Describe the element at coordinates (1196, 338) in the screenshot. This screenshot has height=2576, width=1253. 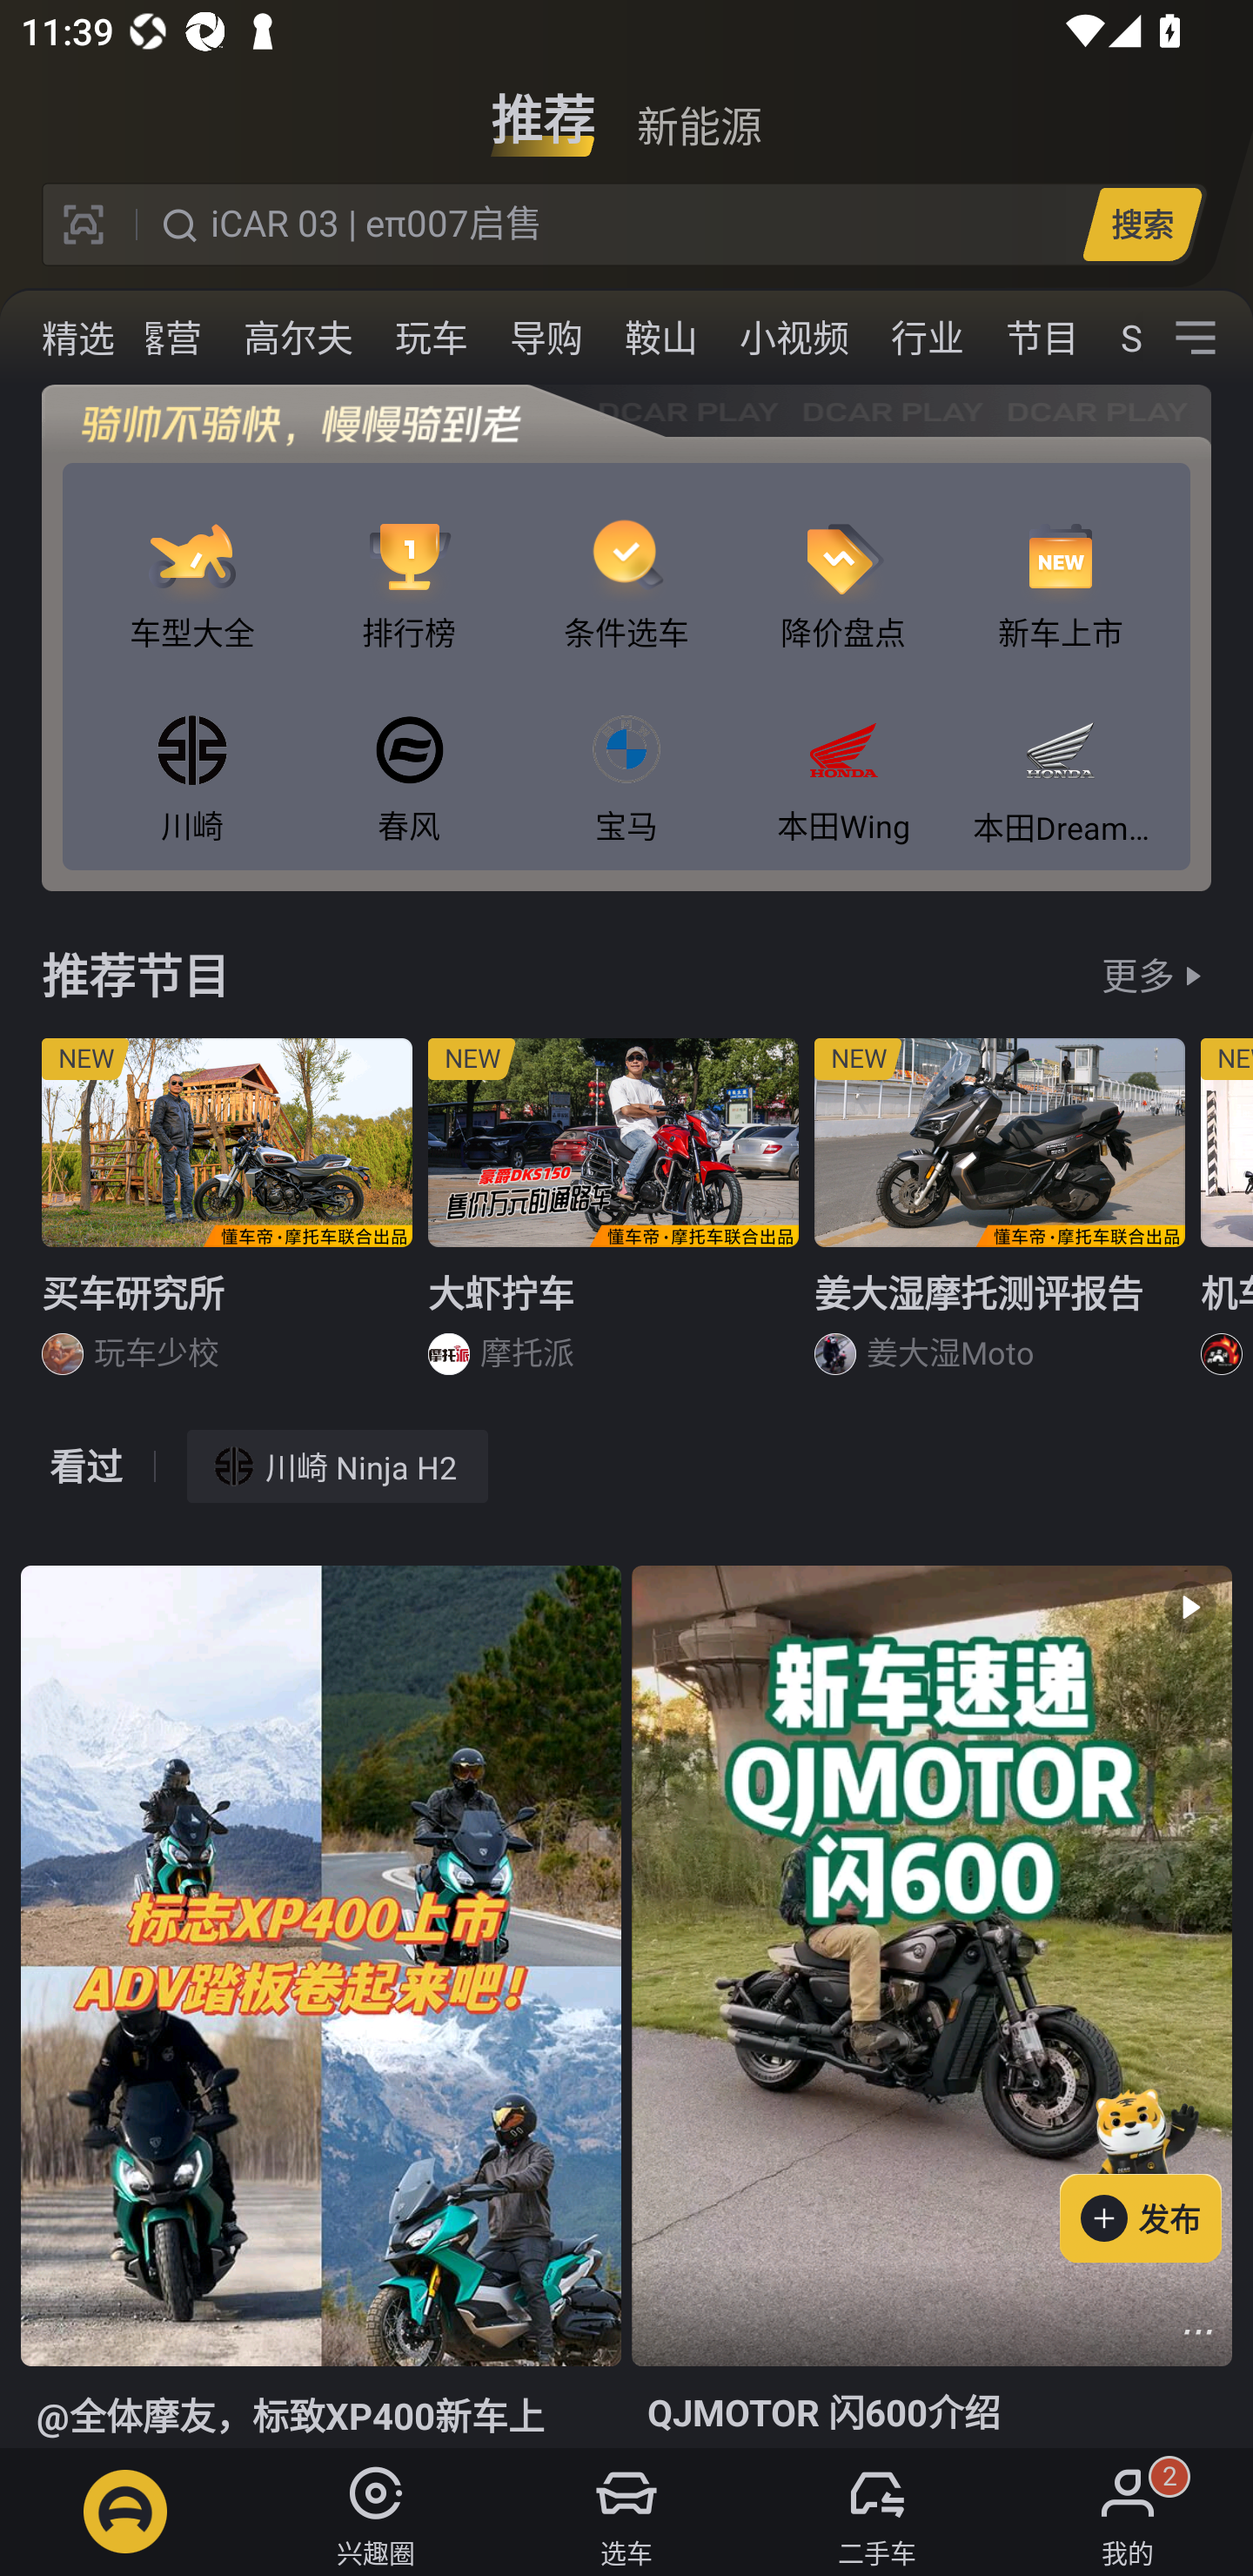
I see `` at that location.